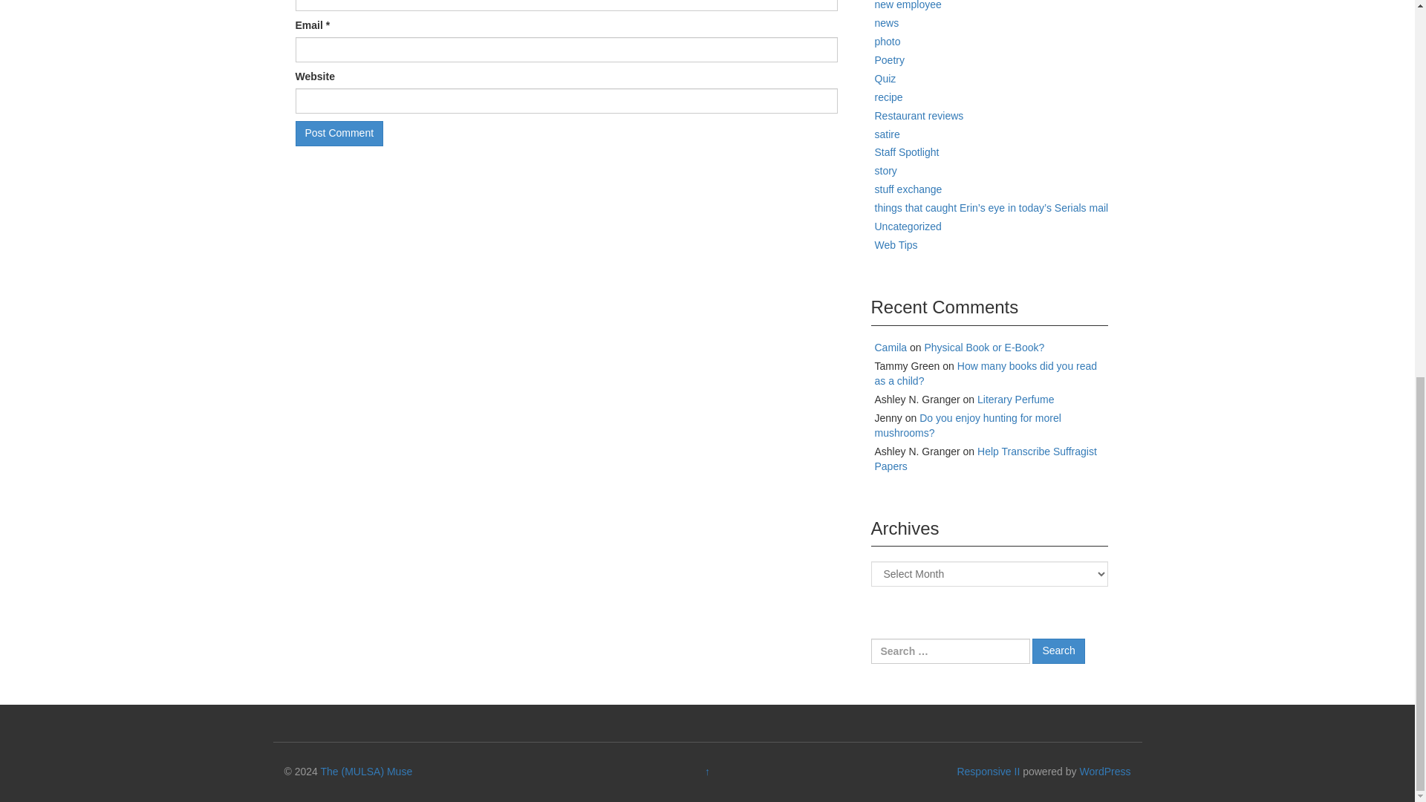  I want to click on news, so click(887, 22).